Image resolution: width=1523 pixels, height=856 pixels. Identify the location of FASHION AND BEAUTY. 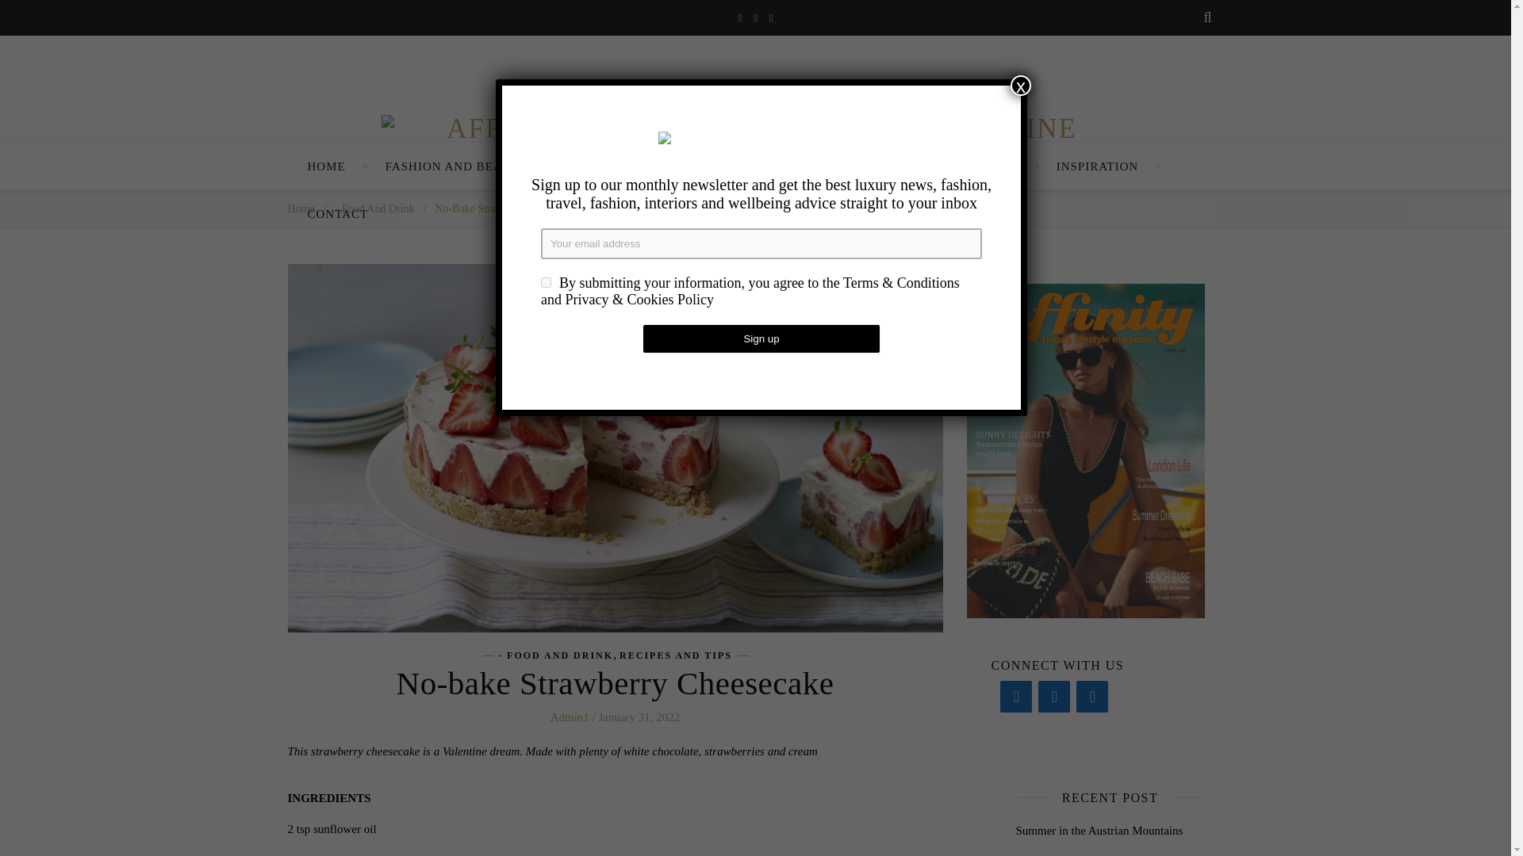
(457, 166).